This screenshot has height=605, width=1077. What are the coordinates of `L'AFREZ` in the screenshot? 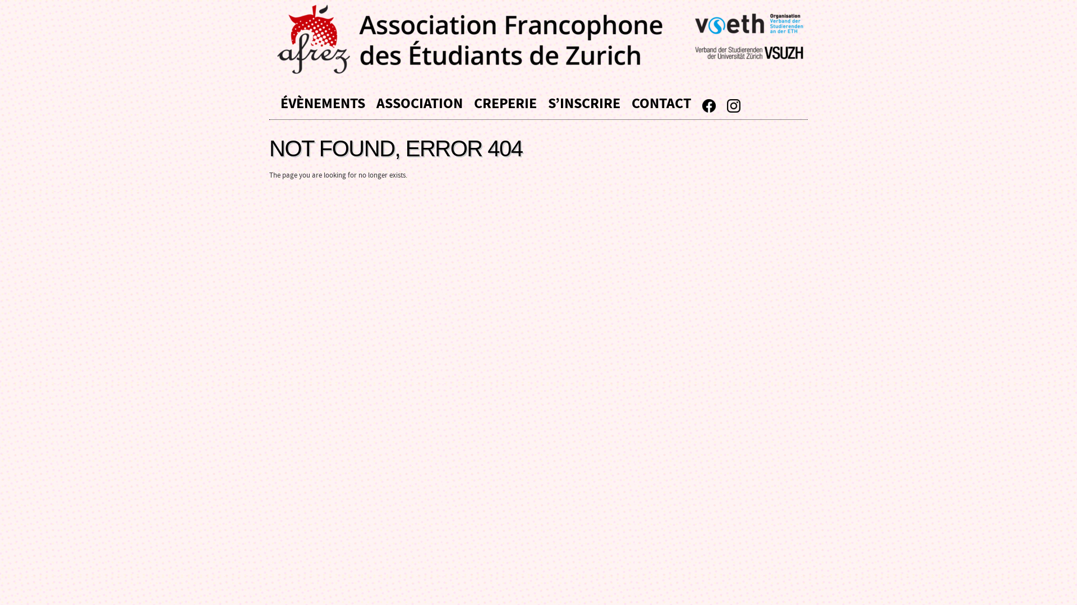 It's located at (544, 39).